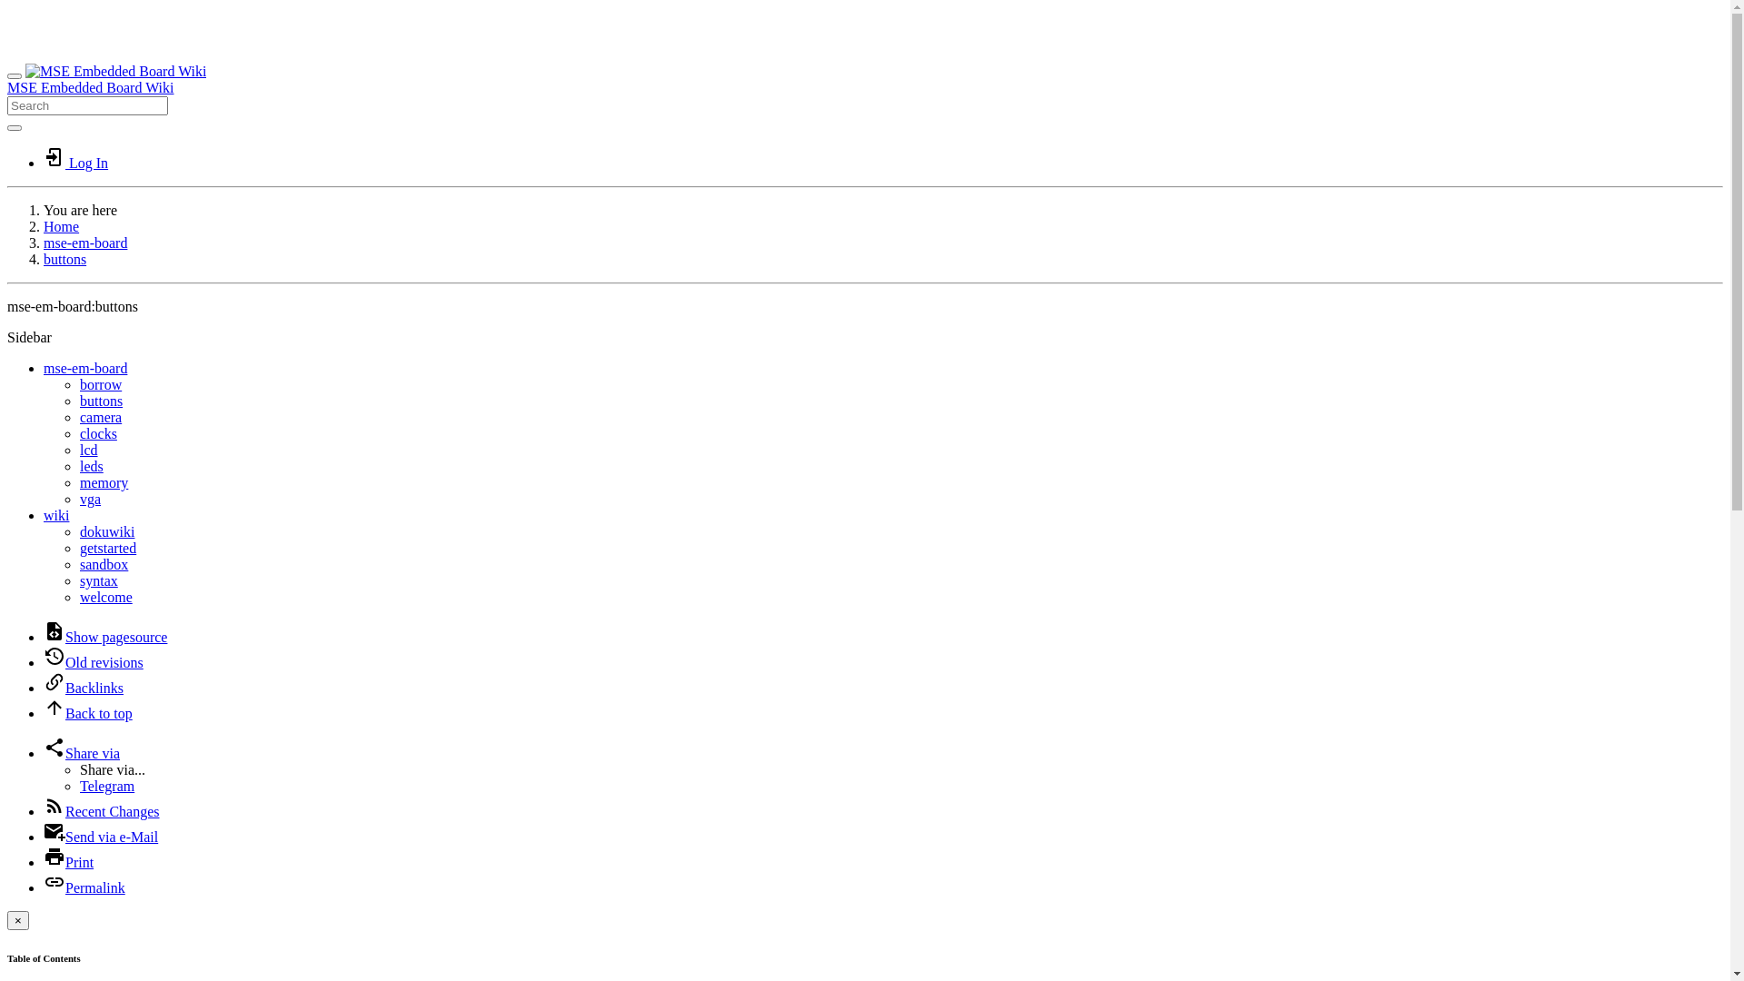  What do you see at coordinates (89, 451) in the screenshot?
I see `lcd` at bounding box center [89, 451].